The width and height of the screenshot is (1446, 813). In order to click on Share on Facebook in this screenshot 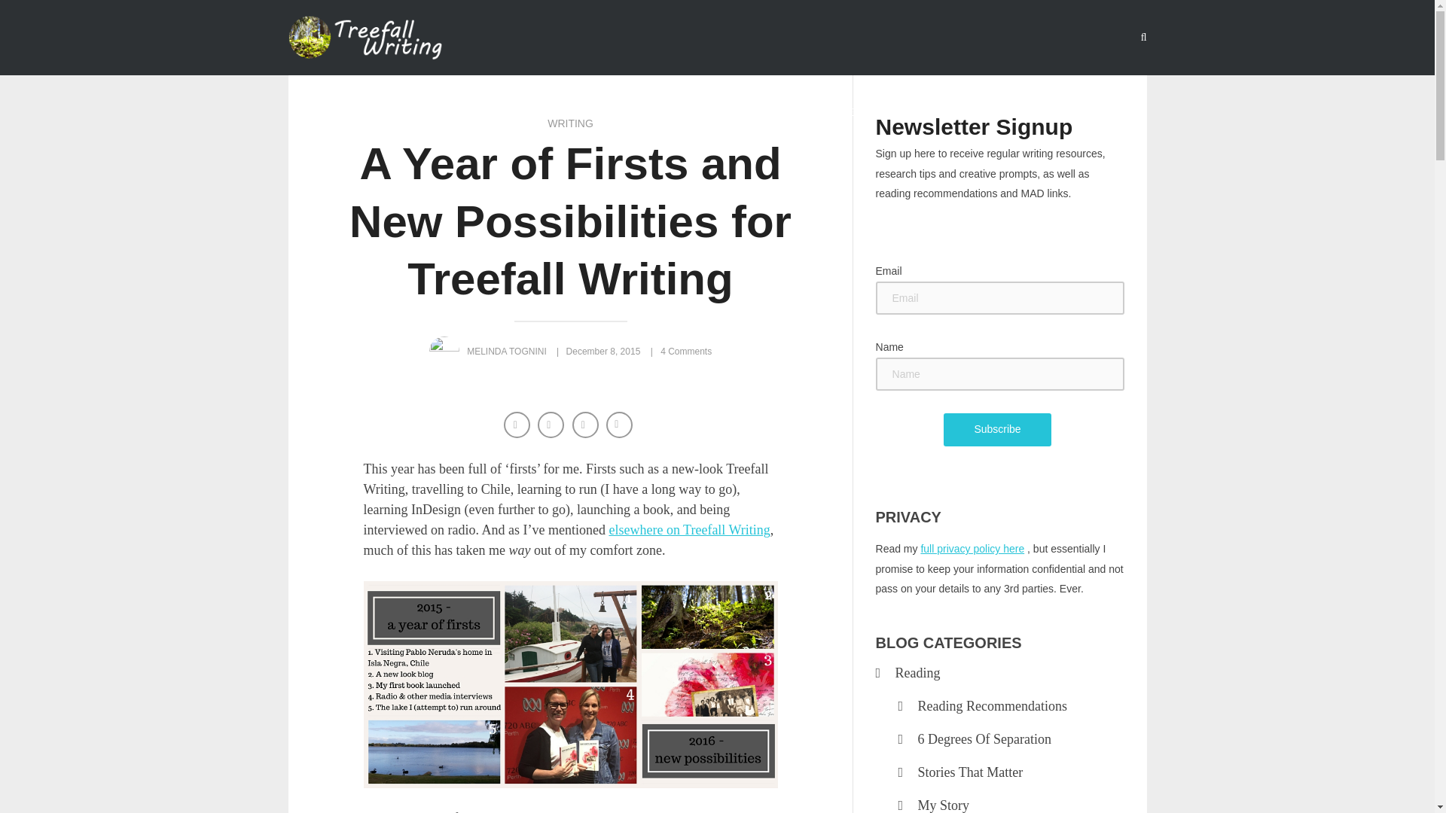, I will do `click(518, 426)`.